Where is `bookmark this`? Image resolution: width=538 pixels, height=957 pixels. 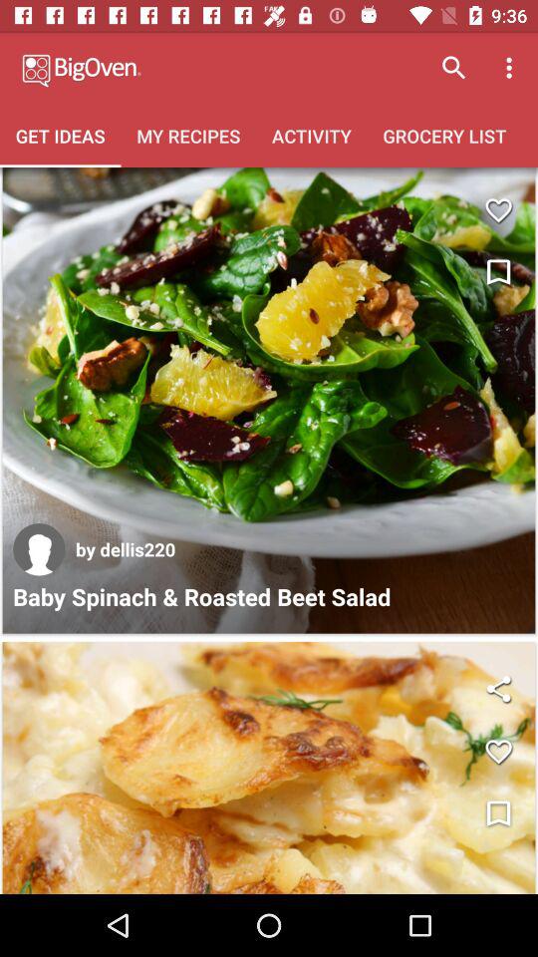
bookmark this is located at coordinates (498, 273).